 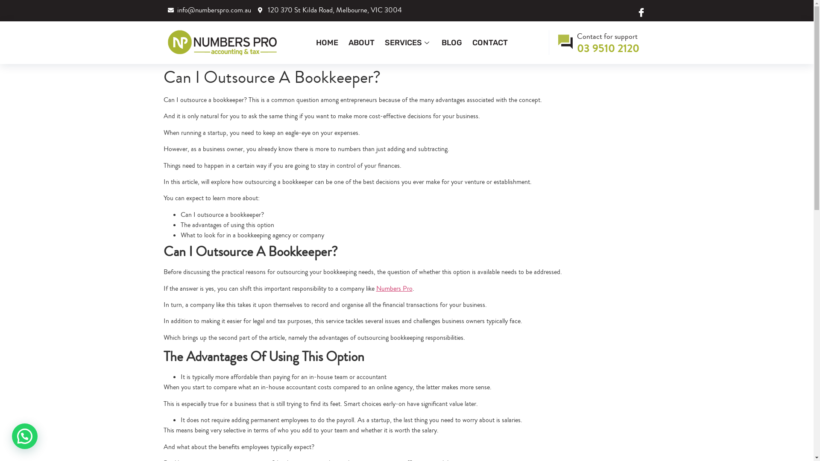 What do you see at coordinates (330, 10) in the screenshot?
I see `120 370 St Kilda Road, Melbourne, VIC 3004` at bounding box center [330, 10].